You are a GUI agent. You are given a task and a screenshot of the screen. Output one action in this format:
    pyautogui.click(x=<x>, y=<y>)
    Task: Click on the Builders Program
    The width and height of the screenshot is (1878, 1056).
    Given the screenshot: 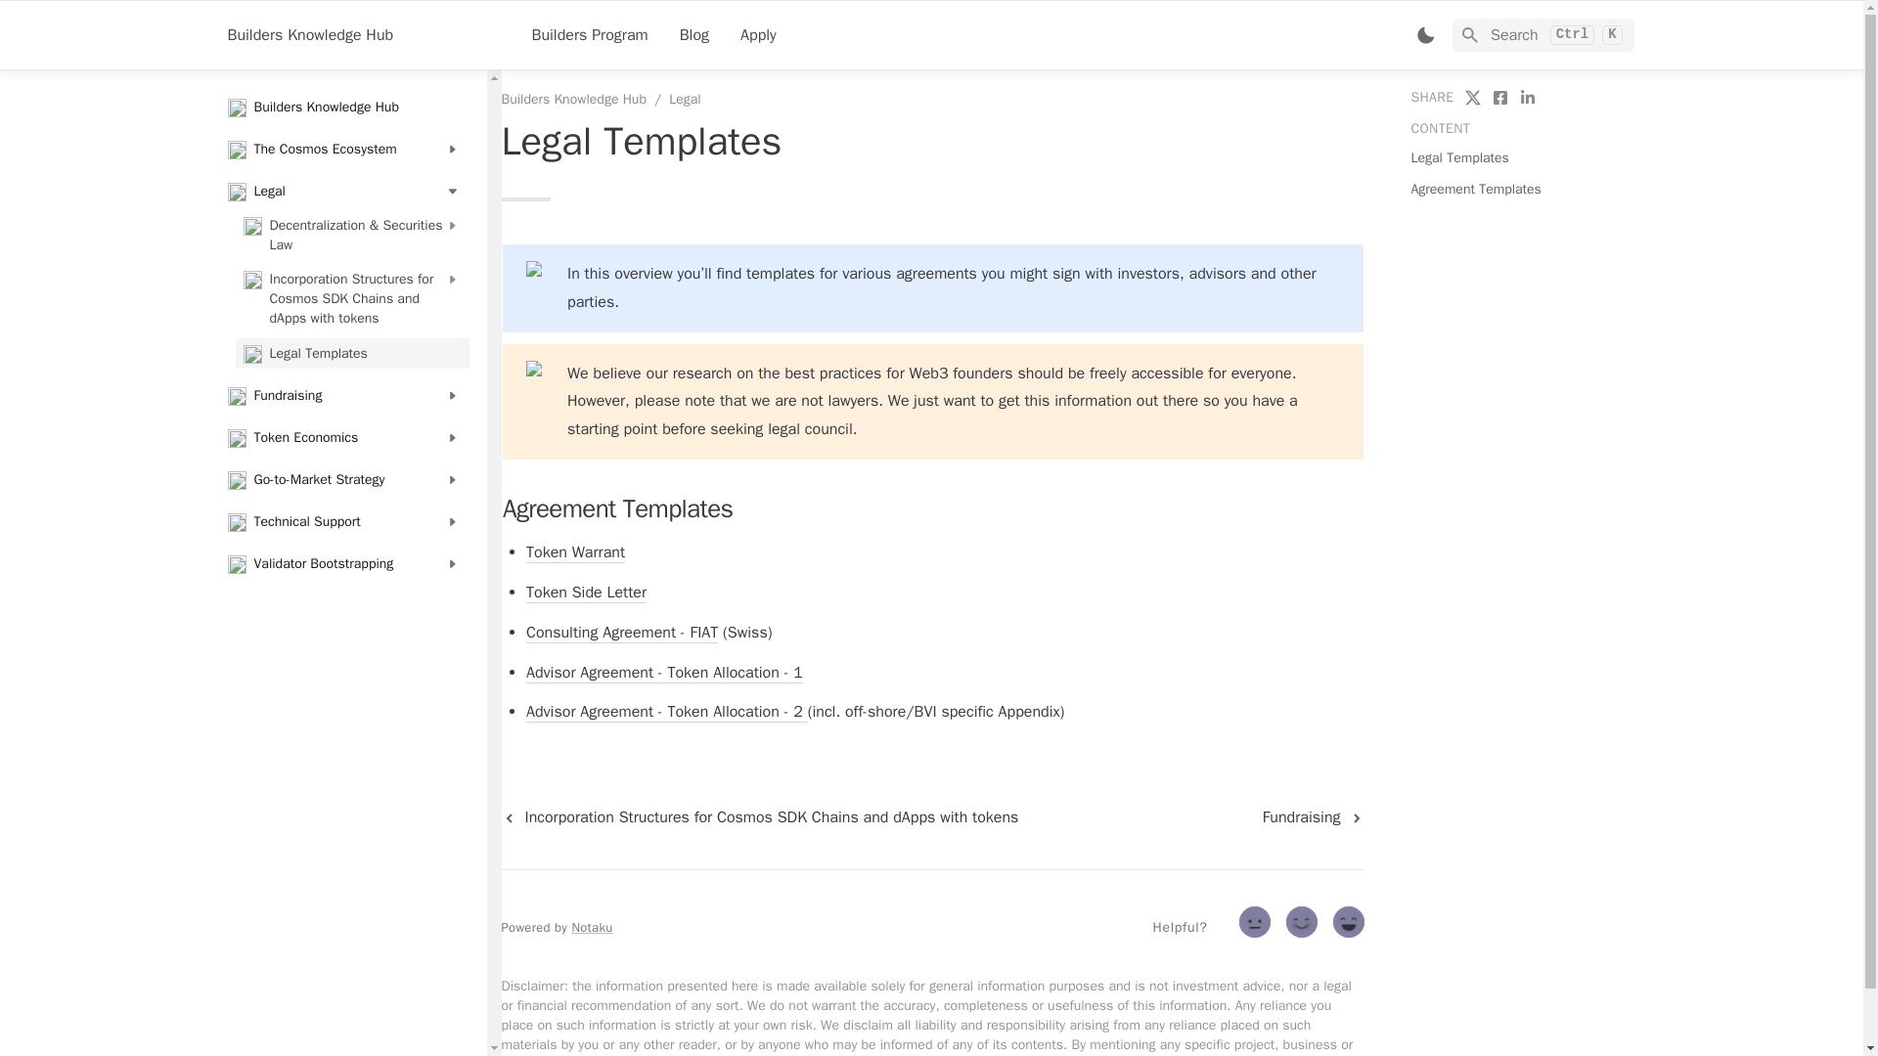 What is the action you would take?
    pyautogui.click(x=1313, y=816)
    